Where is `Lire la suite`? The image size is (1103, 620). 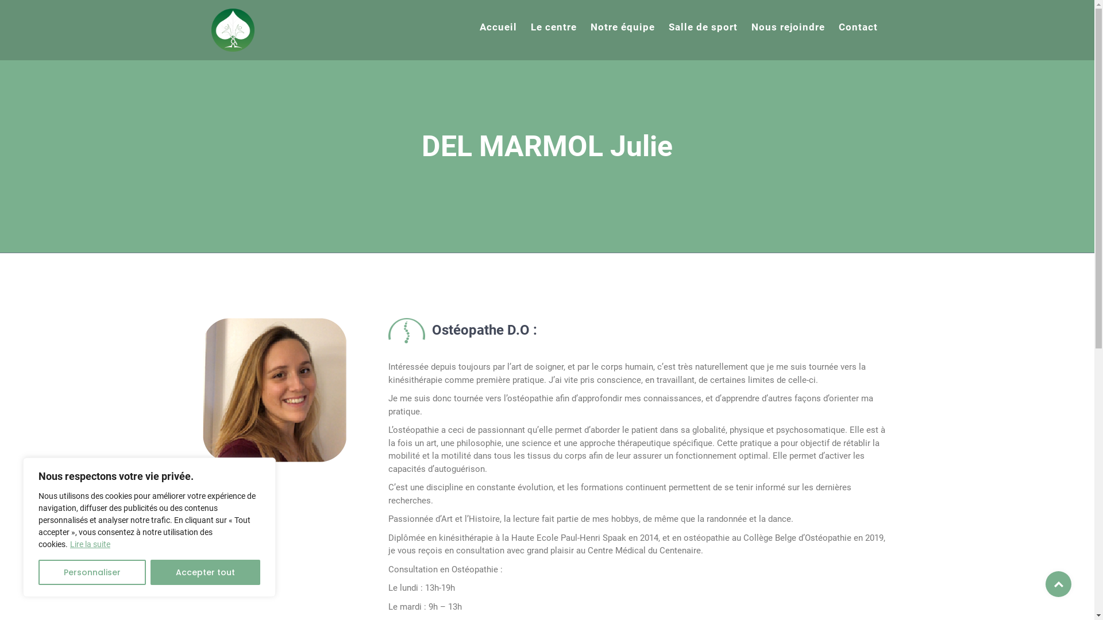
Lire la suite is located at coordinates (90, 544).